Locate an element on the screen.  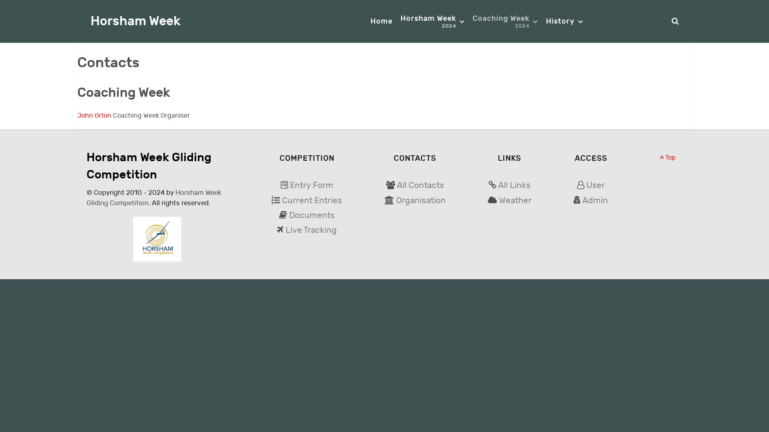
Weather is located at coordinates (515, 201).